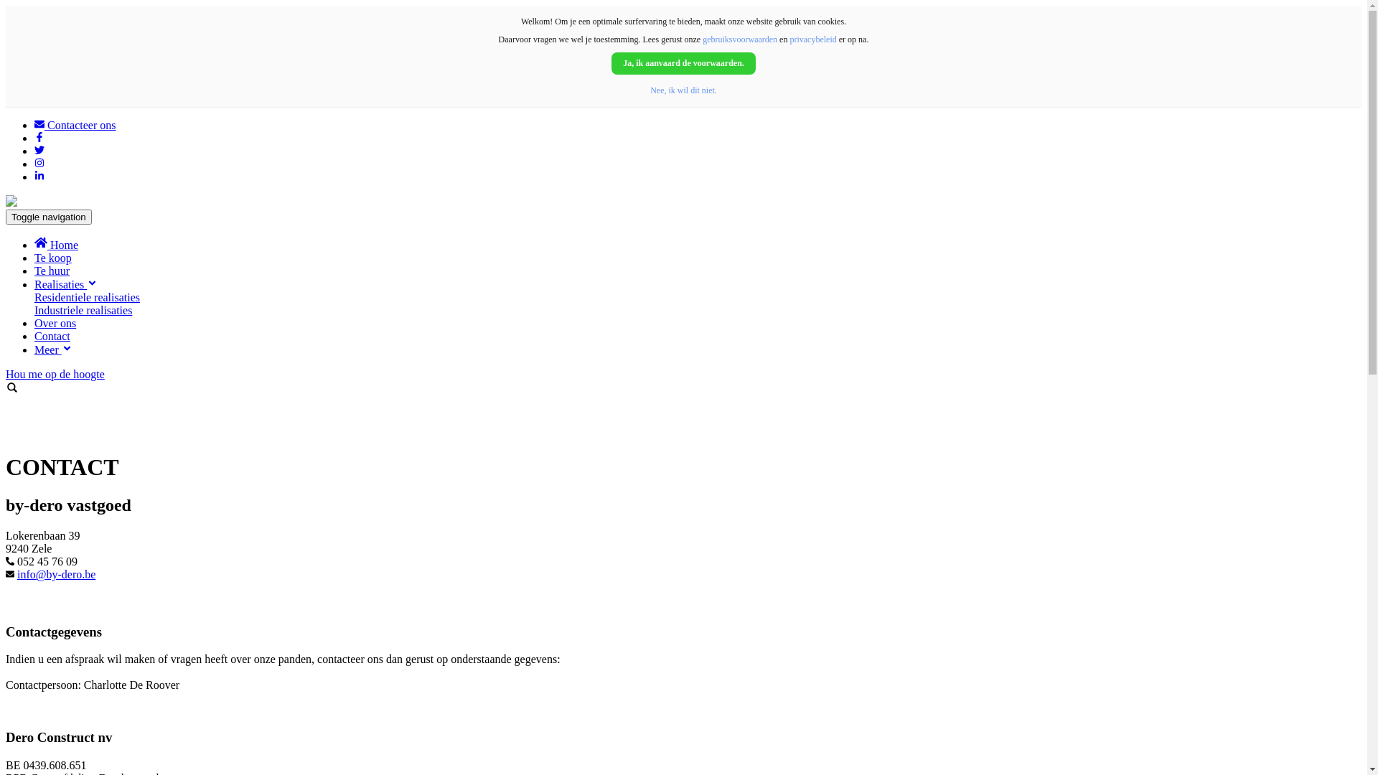  What do you see at coordinates (683, 90) in the screenshot?
I see `Nee, ik wil dit niet.` at bounding box center [683, 90].